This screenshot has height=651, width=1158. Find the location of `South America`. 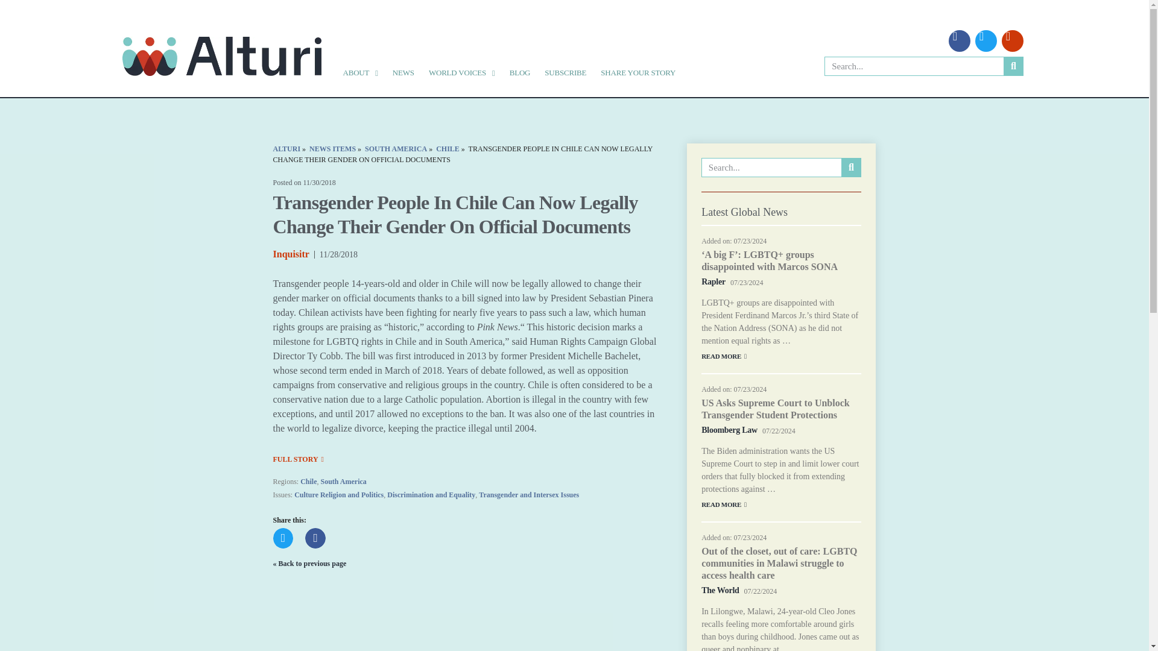

South America is located at coordinates (344, 481).